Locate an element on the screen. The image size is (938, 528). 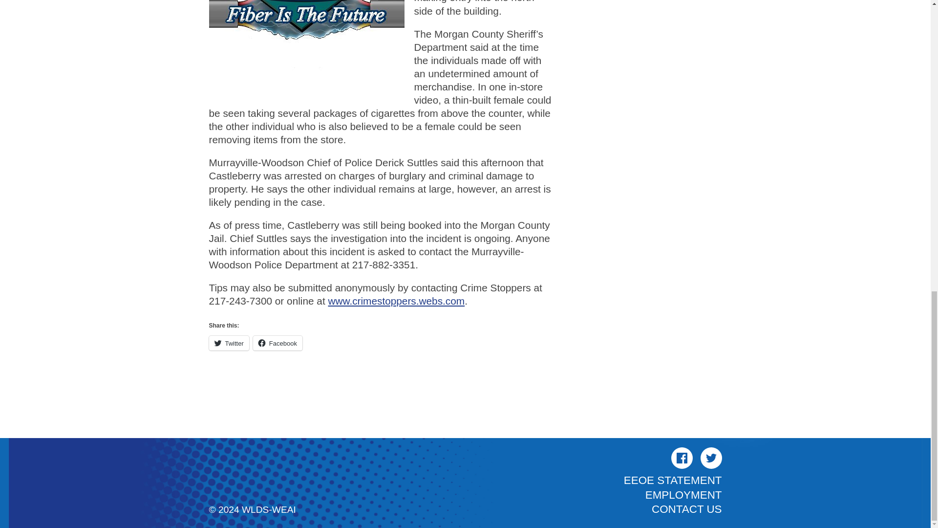
Click to share on Twitter is located at coordinates (229, 343).